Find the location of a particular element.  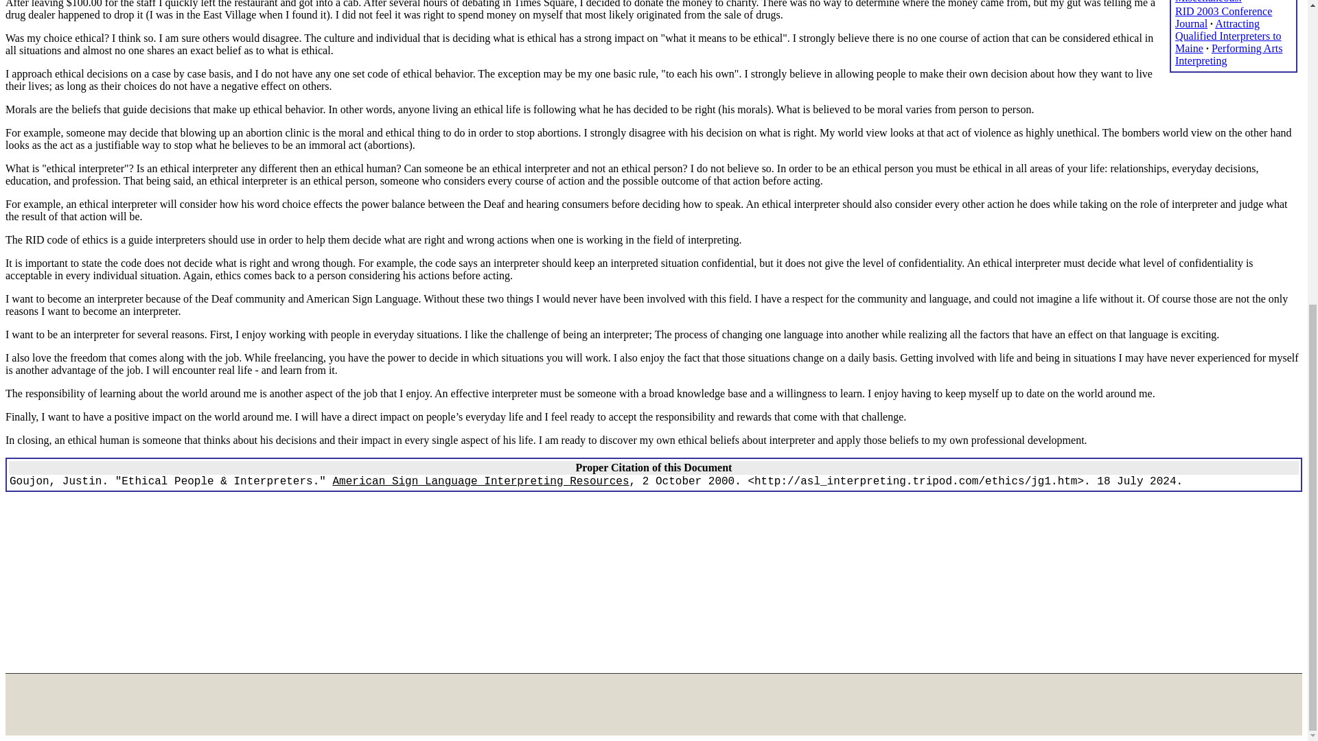

Performing Arts Interpreting is located at coordinates (1229, 54).